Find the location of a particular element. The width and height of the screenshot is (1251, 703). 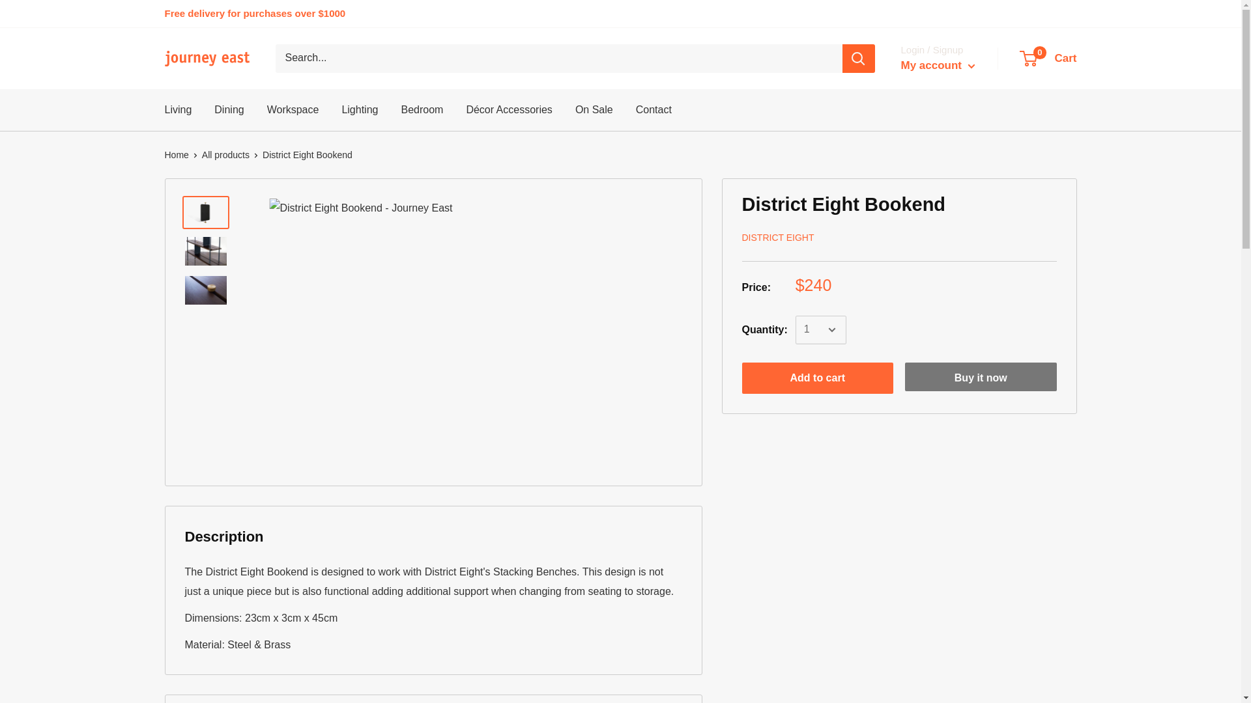

Dining is located at coordinates (229, 109).